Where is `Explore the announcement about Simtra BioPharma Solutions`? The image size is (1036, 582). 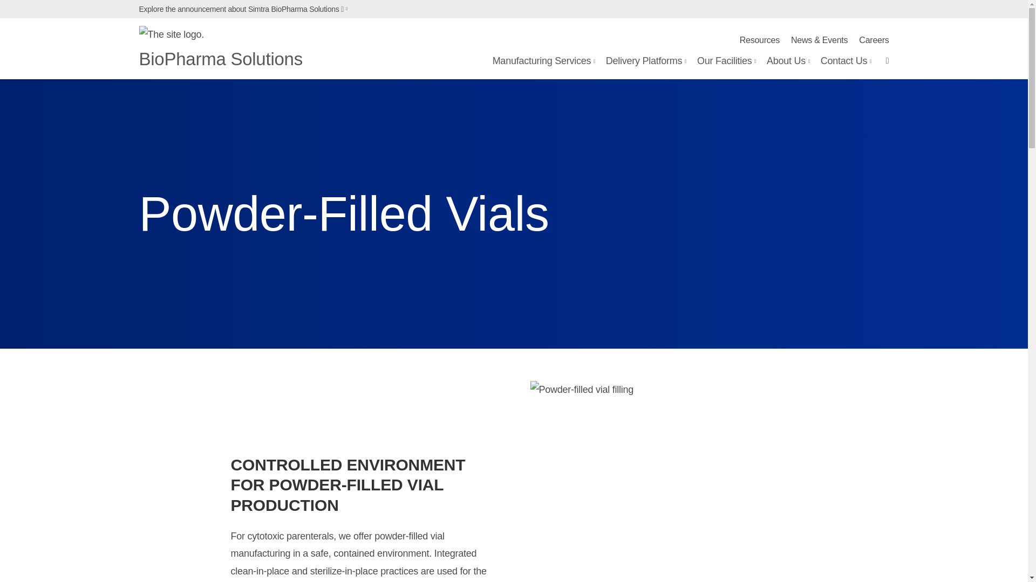 Explore the announcement about Simtra BioPharma Solutions is located at coordinates (245, 9).